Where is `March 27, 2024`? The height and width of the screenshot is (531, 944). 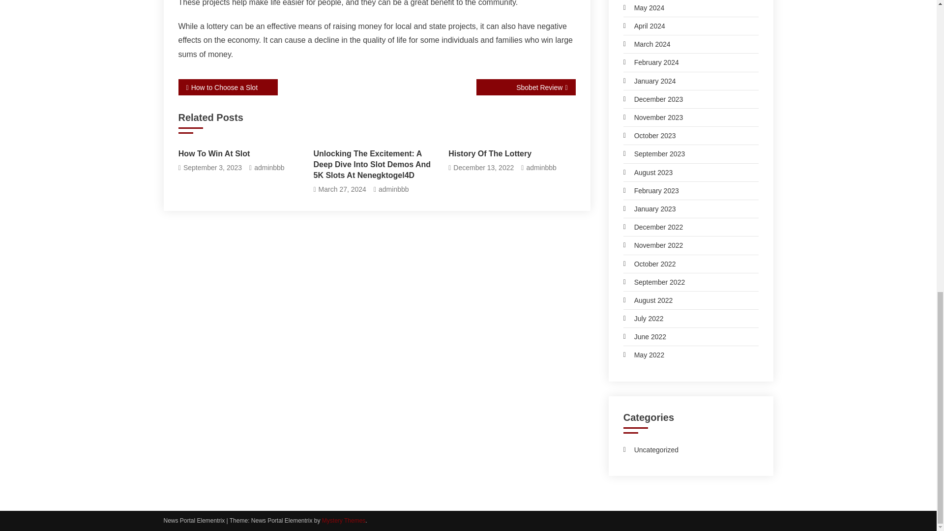
March 27, 2024 is located at coordinates (342, 189).